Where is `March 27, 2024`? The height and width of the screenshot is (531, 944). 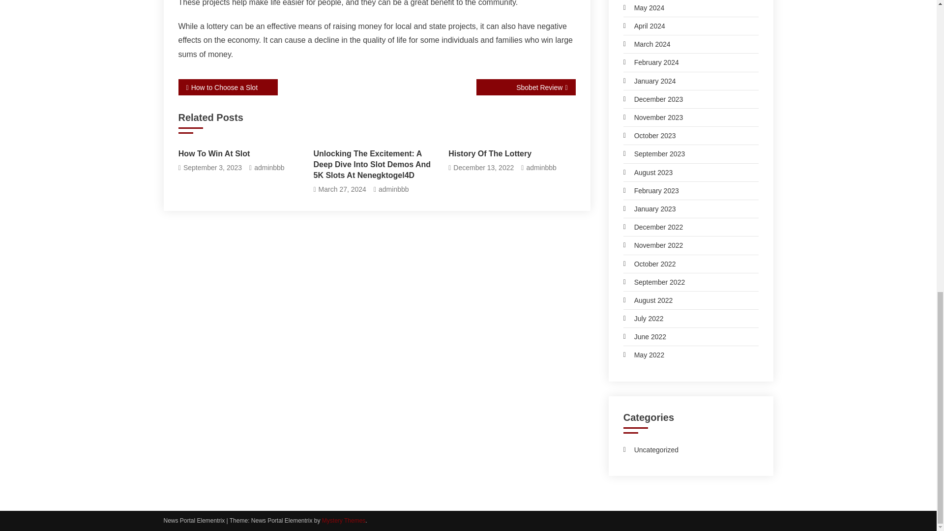
March 27, 2024 is located at coordinates (342, 189).